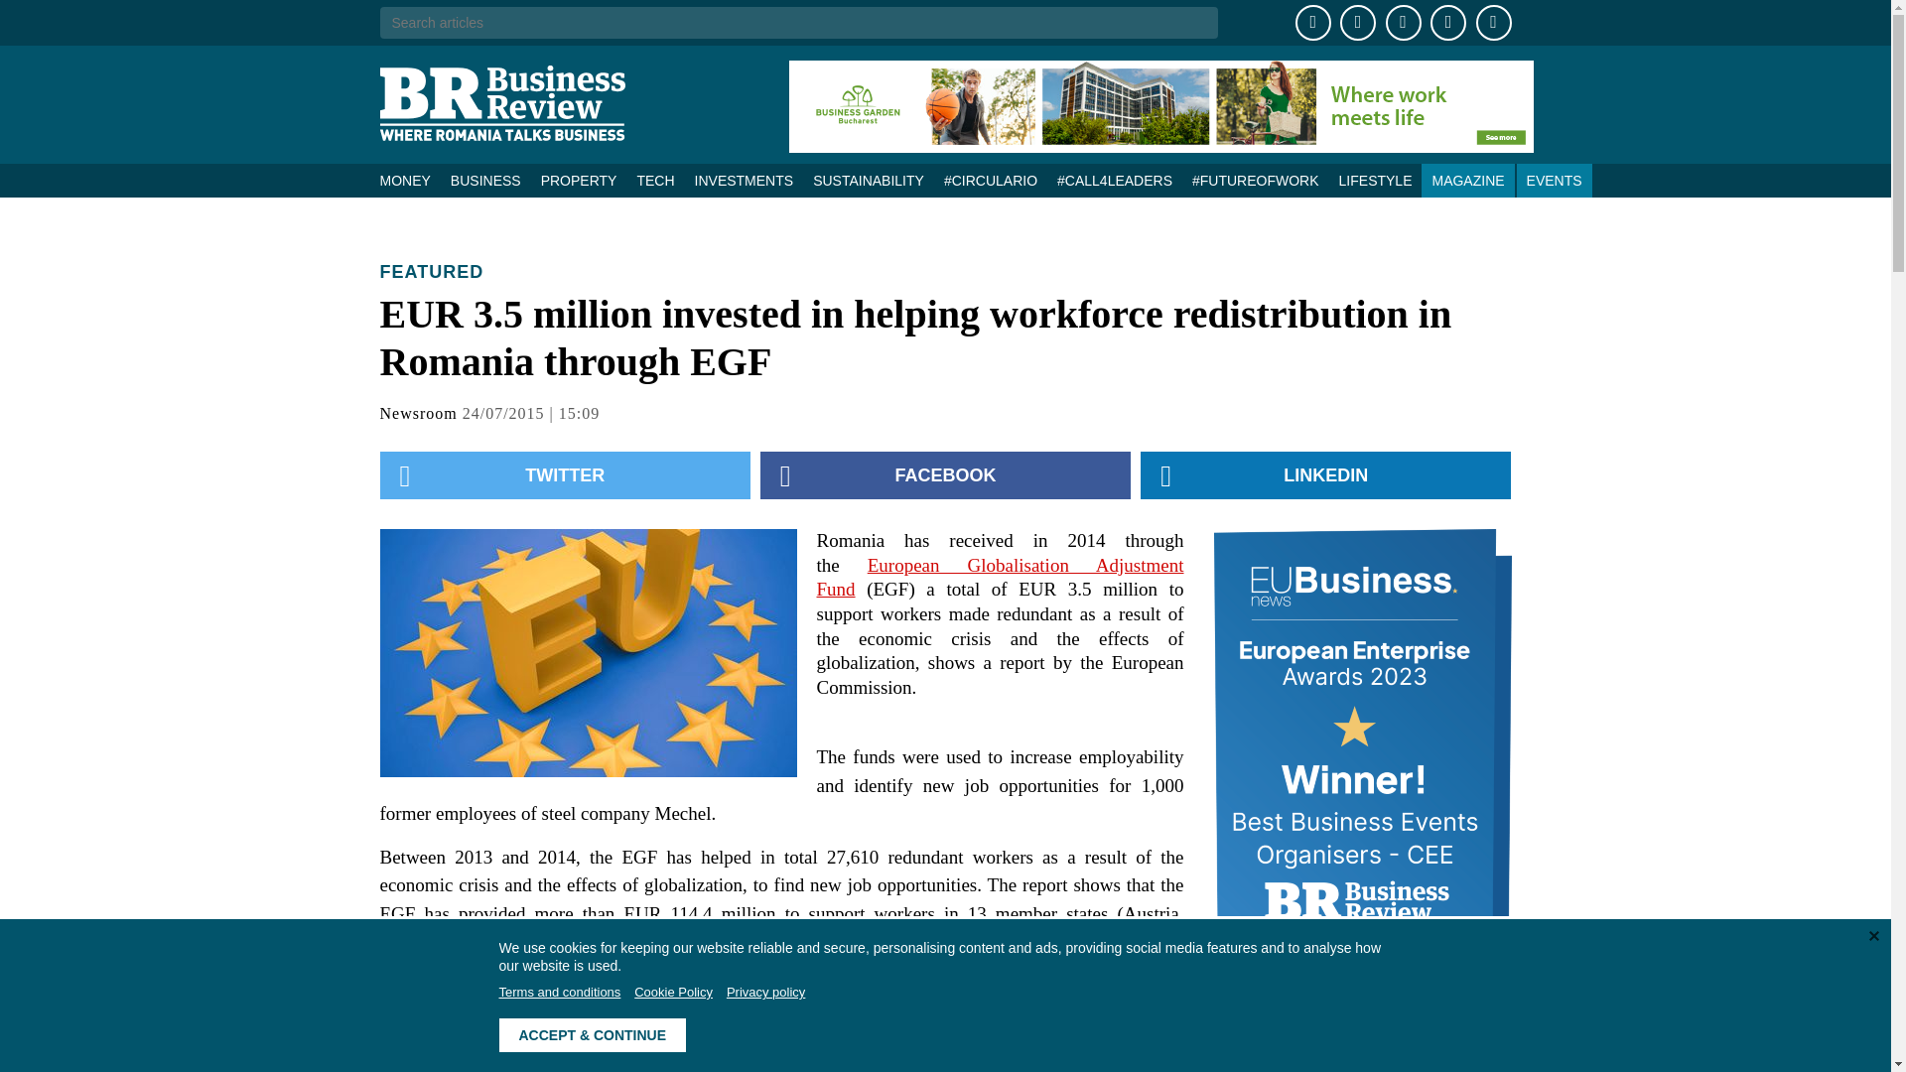  Describe the element at coordinates (1375, 181) in the screenshot. I see `LIFESTYLE` at that location.